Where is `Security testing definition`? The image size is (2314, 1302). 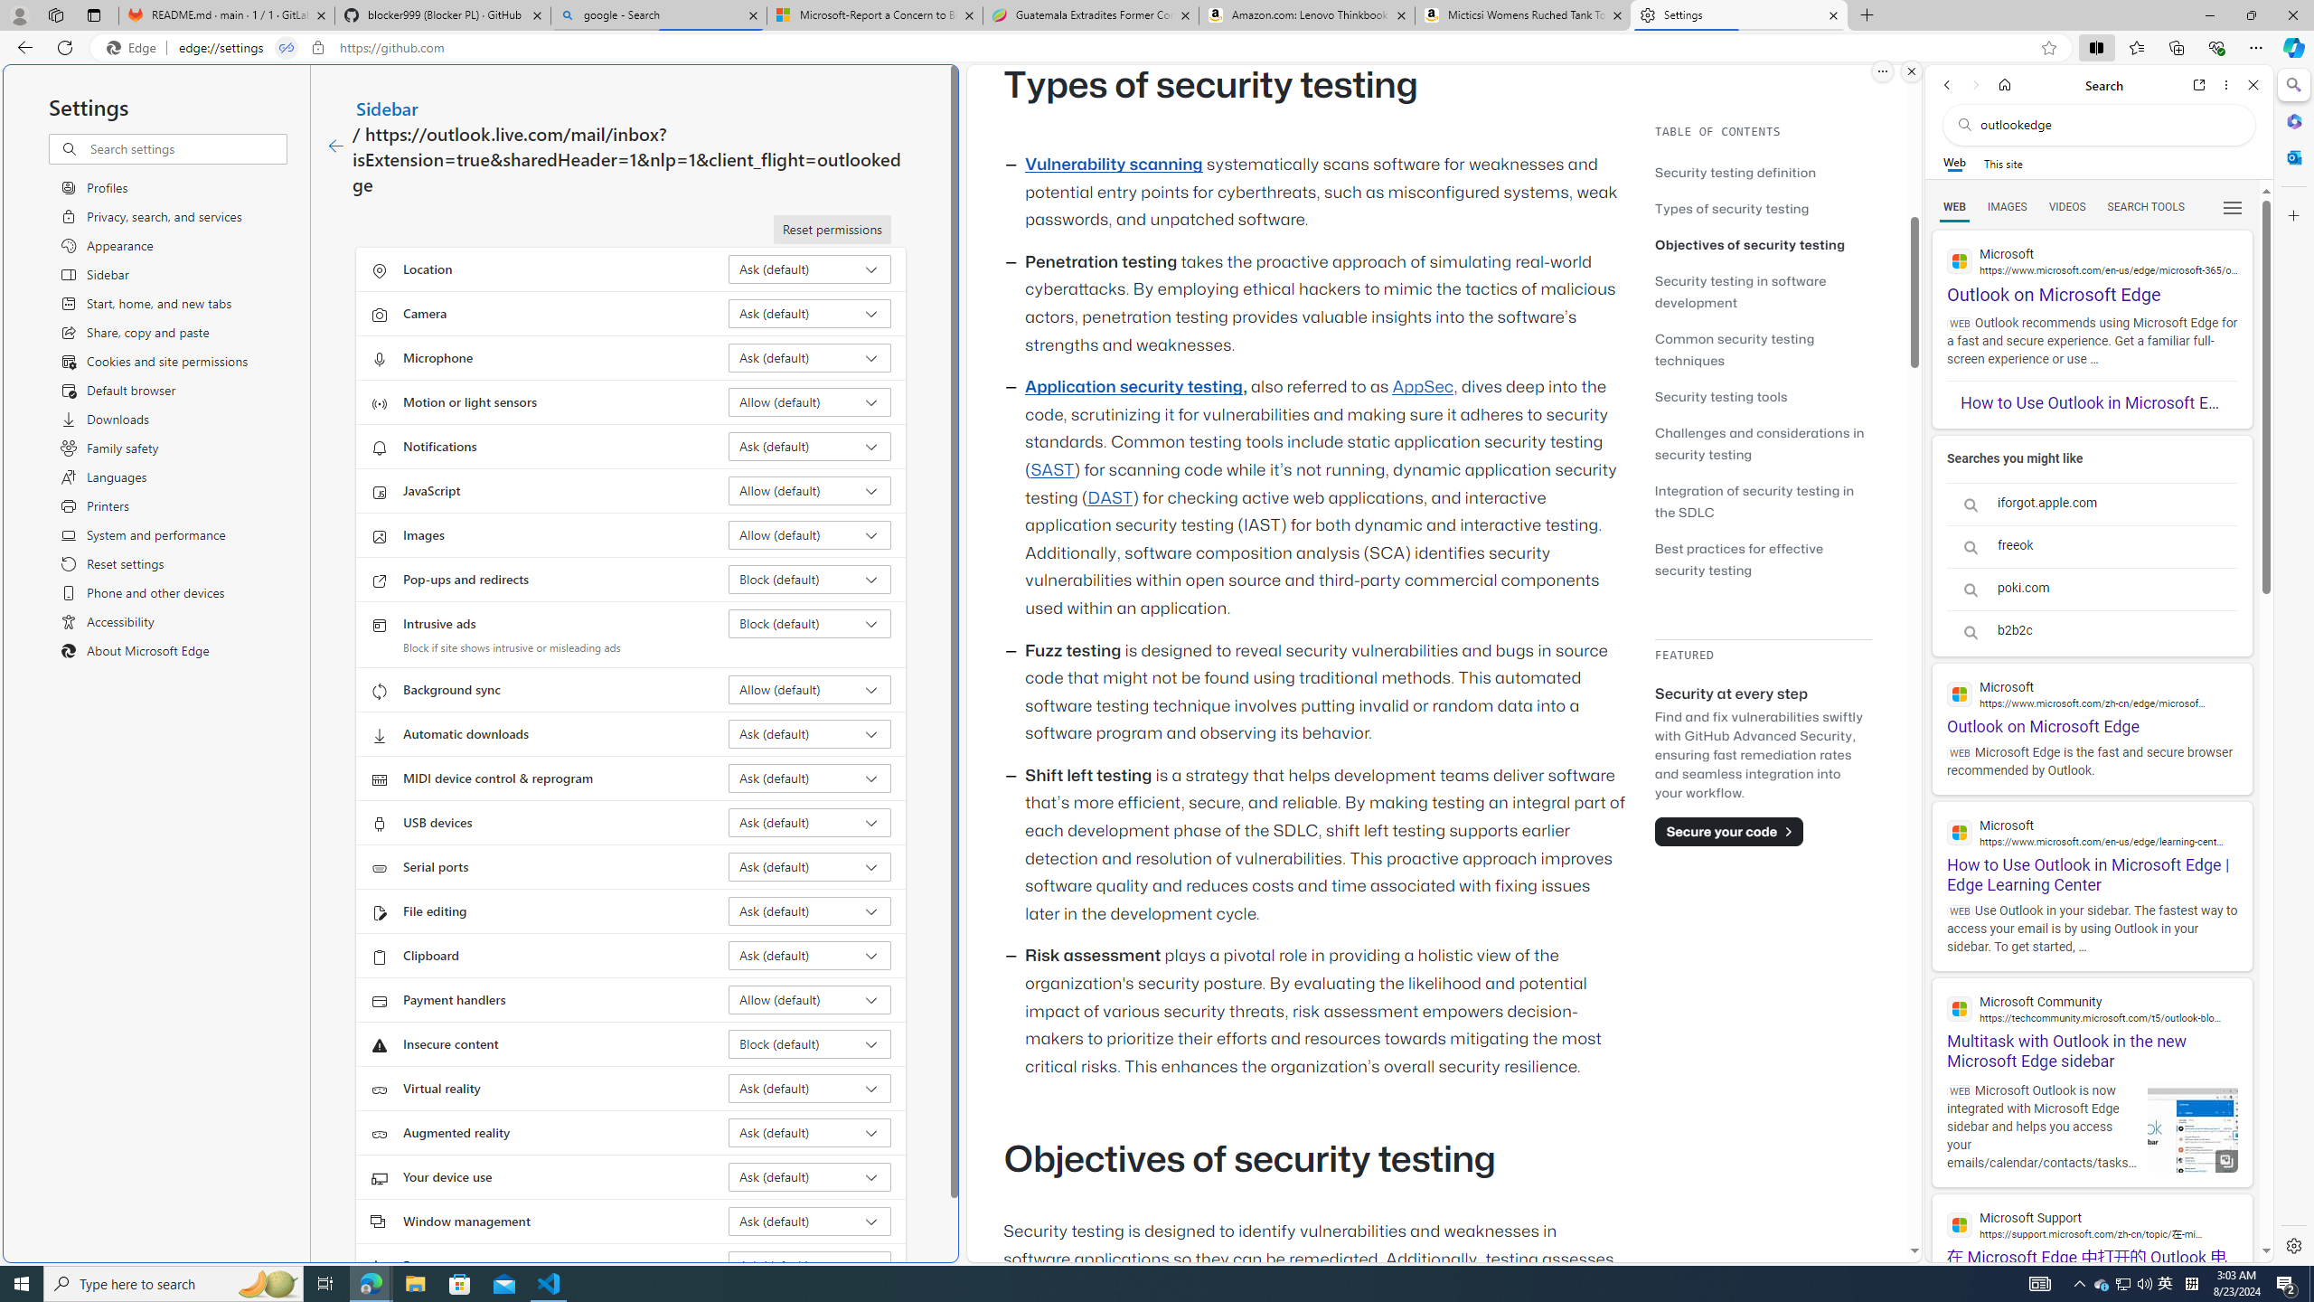 Security testing definition is located at coordinates (1735, 172).